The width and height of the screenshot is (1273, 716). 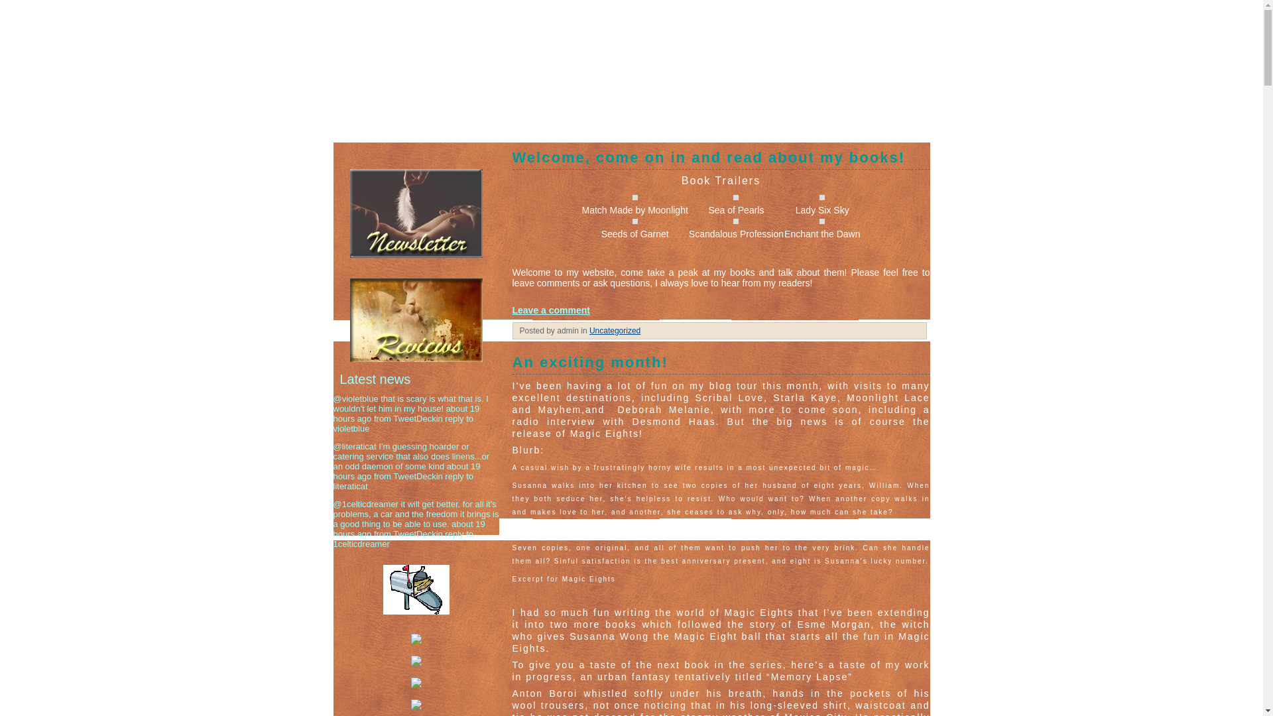 What do you see at coordinates (614, 331) in the screenshot?
I see `Uncategorized` at bounding box center [614, 331].